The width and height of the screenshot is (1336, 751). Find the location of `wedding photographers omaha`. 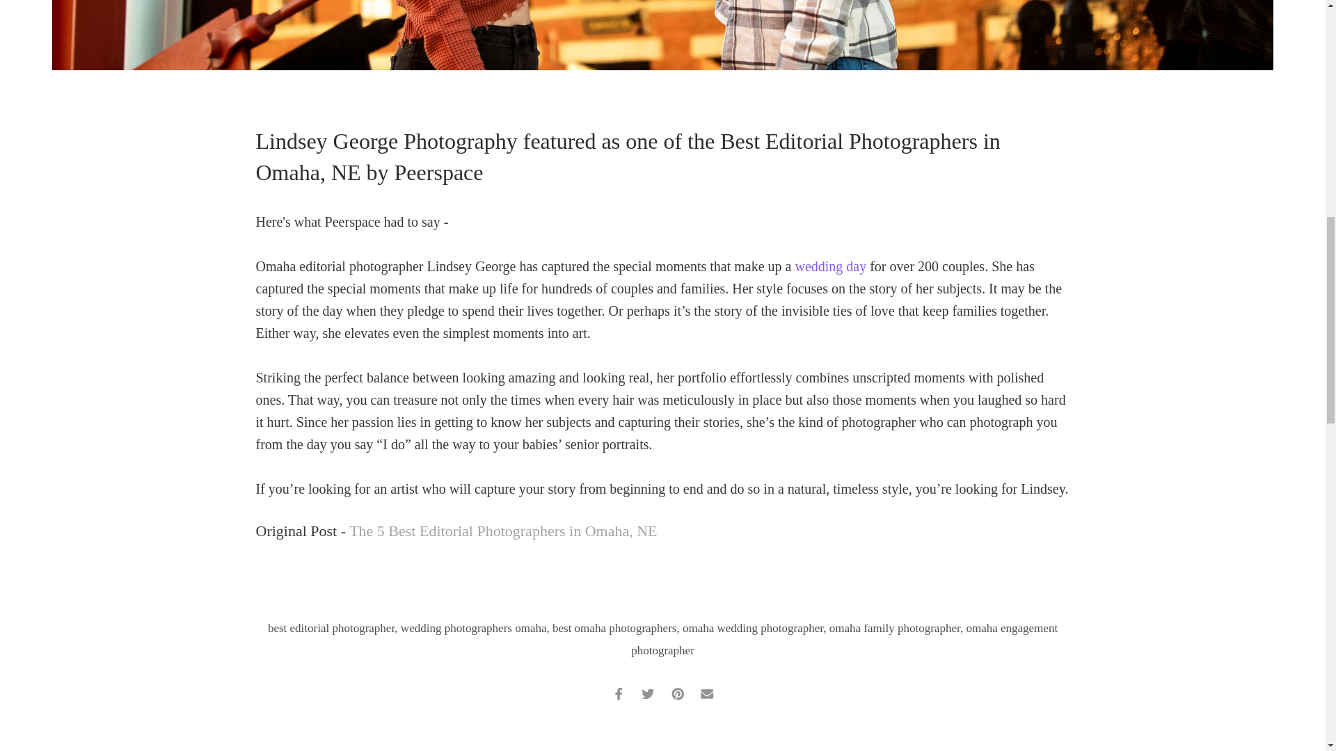

wedding photographers omaha is located at coordinates (473, 628).